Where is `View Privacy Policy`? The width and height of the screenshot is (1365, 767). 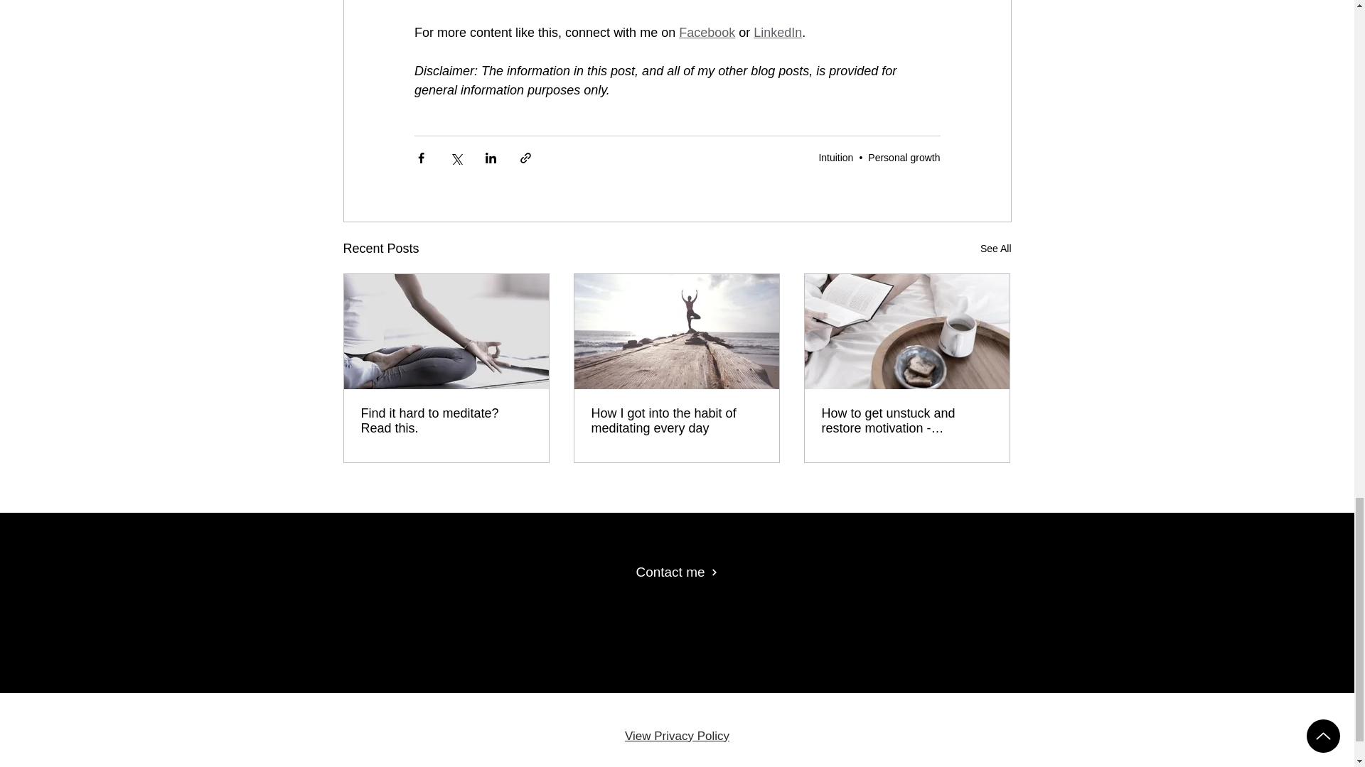 View Privacy Policy is located at coordinates (677, 736).